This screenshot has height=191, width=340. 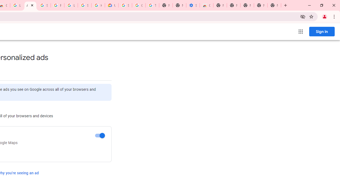 I want to click on New Tab, so click(x=274, y=5).